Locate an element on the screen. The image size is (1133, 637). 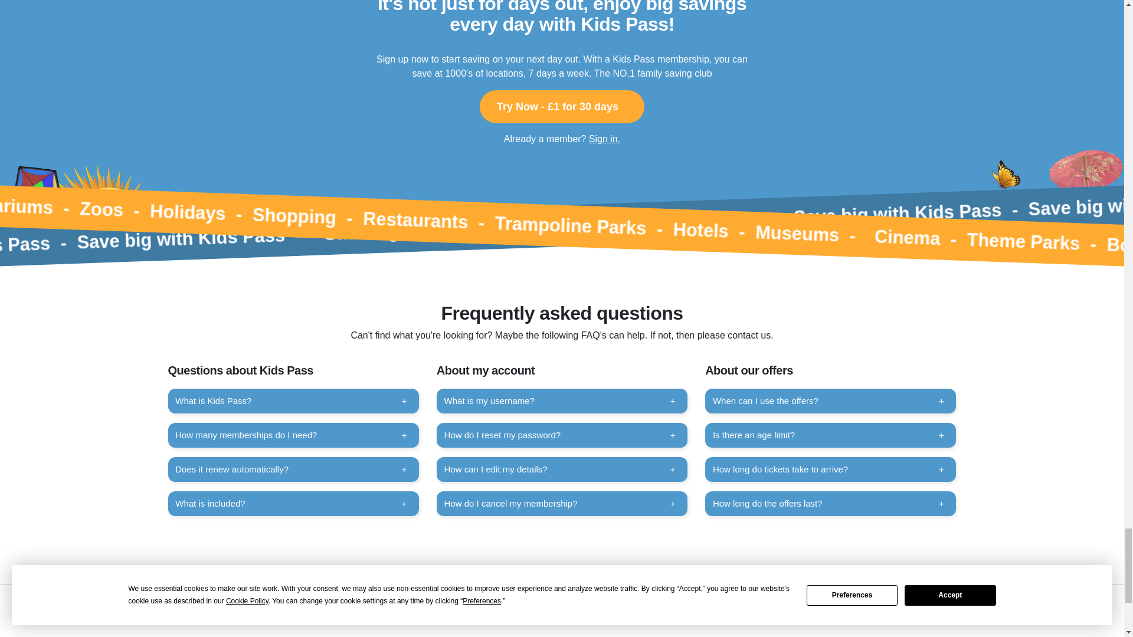
Sign in. is located at coordinates (604, 139).